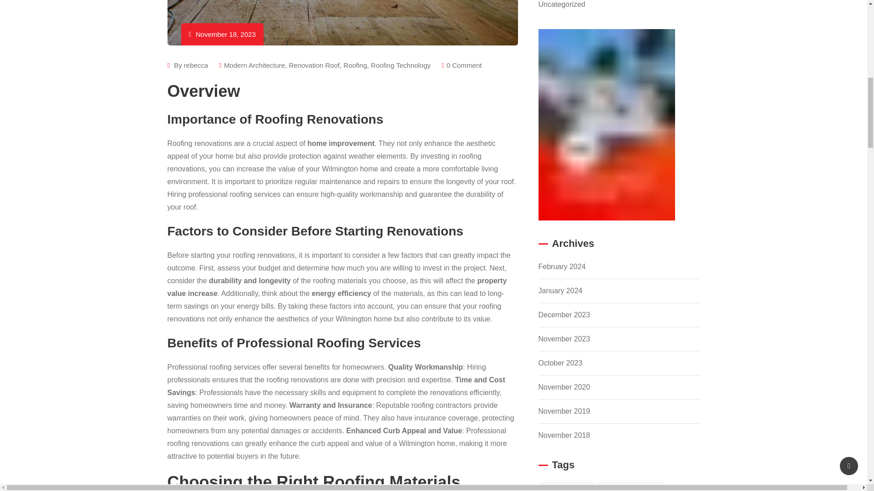  What do you see at coordinates (401, 65) in the screenshot?
I see `Roofing Technology` at bounding box center [401, 65].